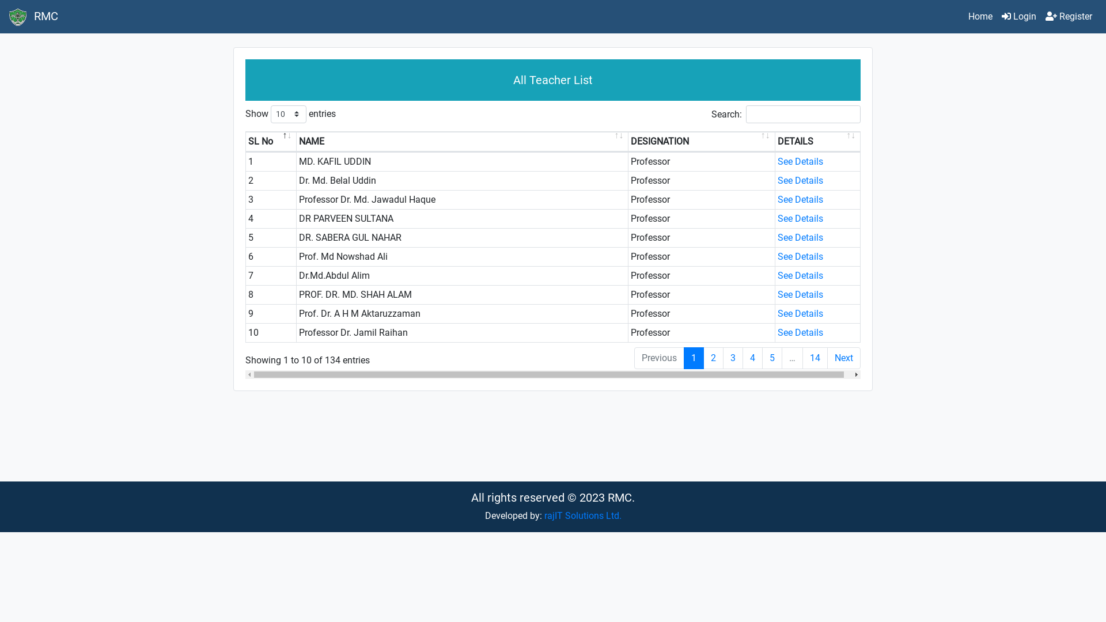 The image size is (1106, 622). What do you see at coordinates (801, 237) in the screenshot?
I see `See Details` at bounding box center [801, 237].